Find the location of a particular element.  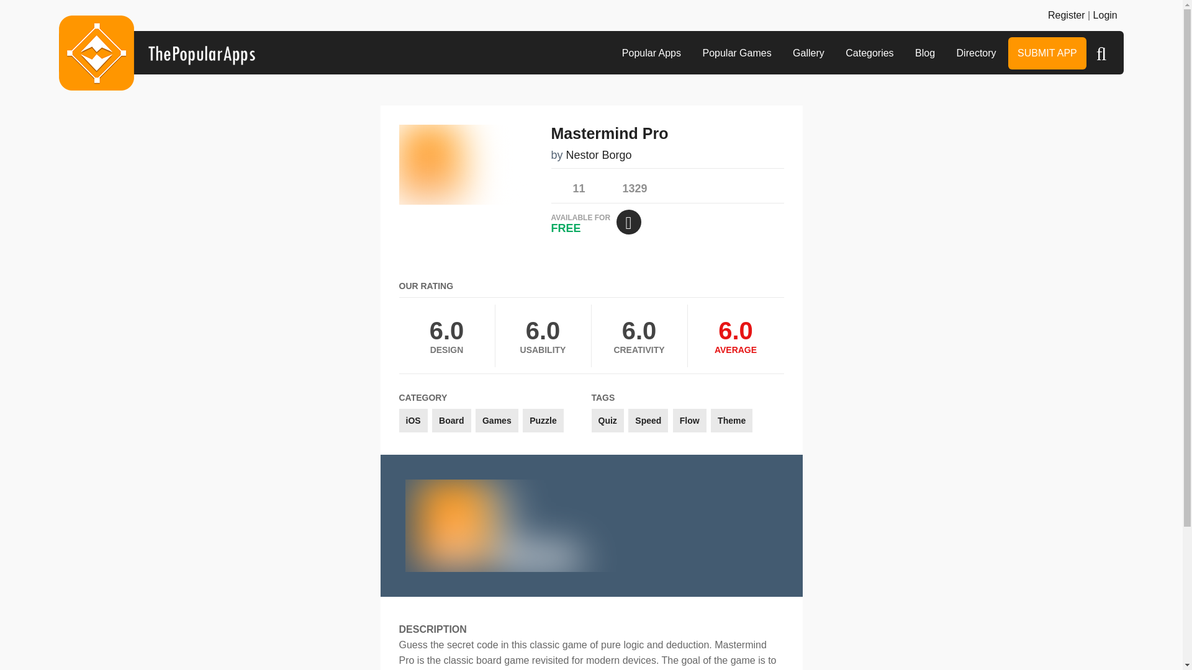

Register is located at coordinates (1066, 15).